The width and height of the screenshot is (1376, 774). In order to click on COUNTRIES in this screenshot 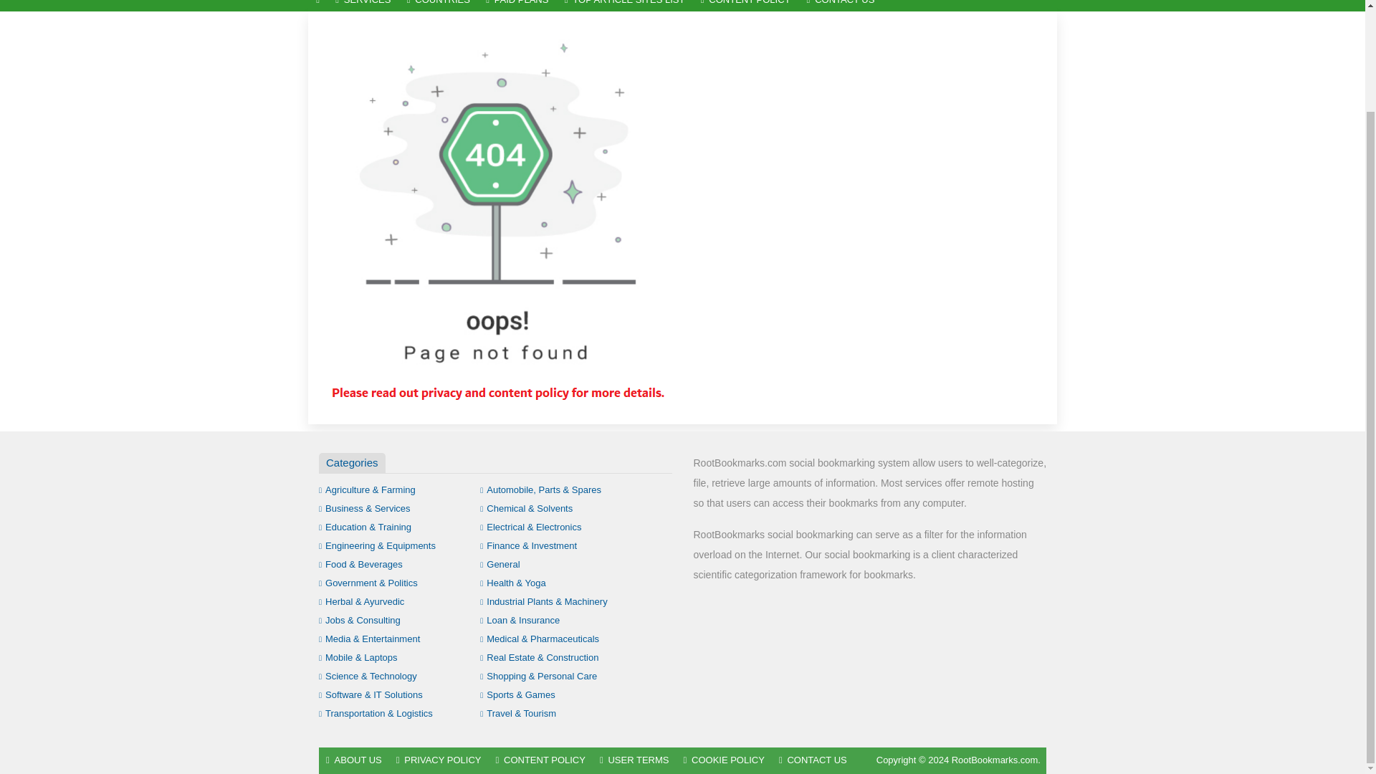, I will do `click(438, 6)`.